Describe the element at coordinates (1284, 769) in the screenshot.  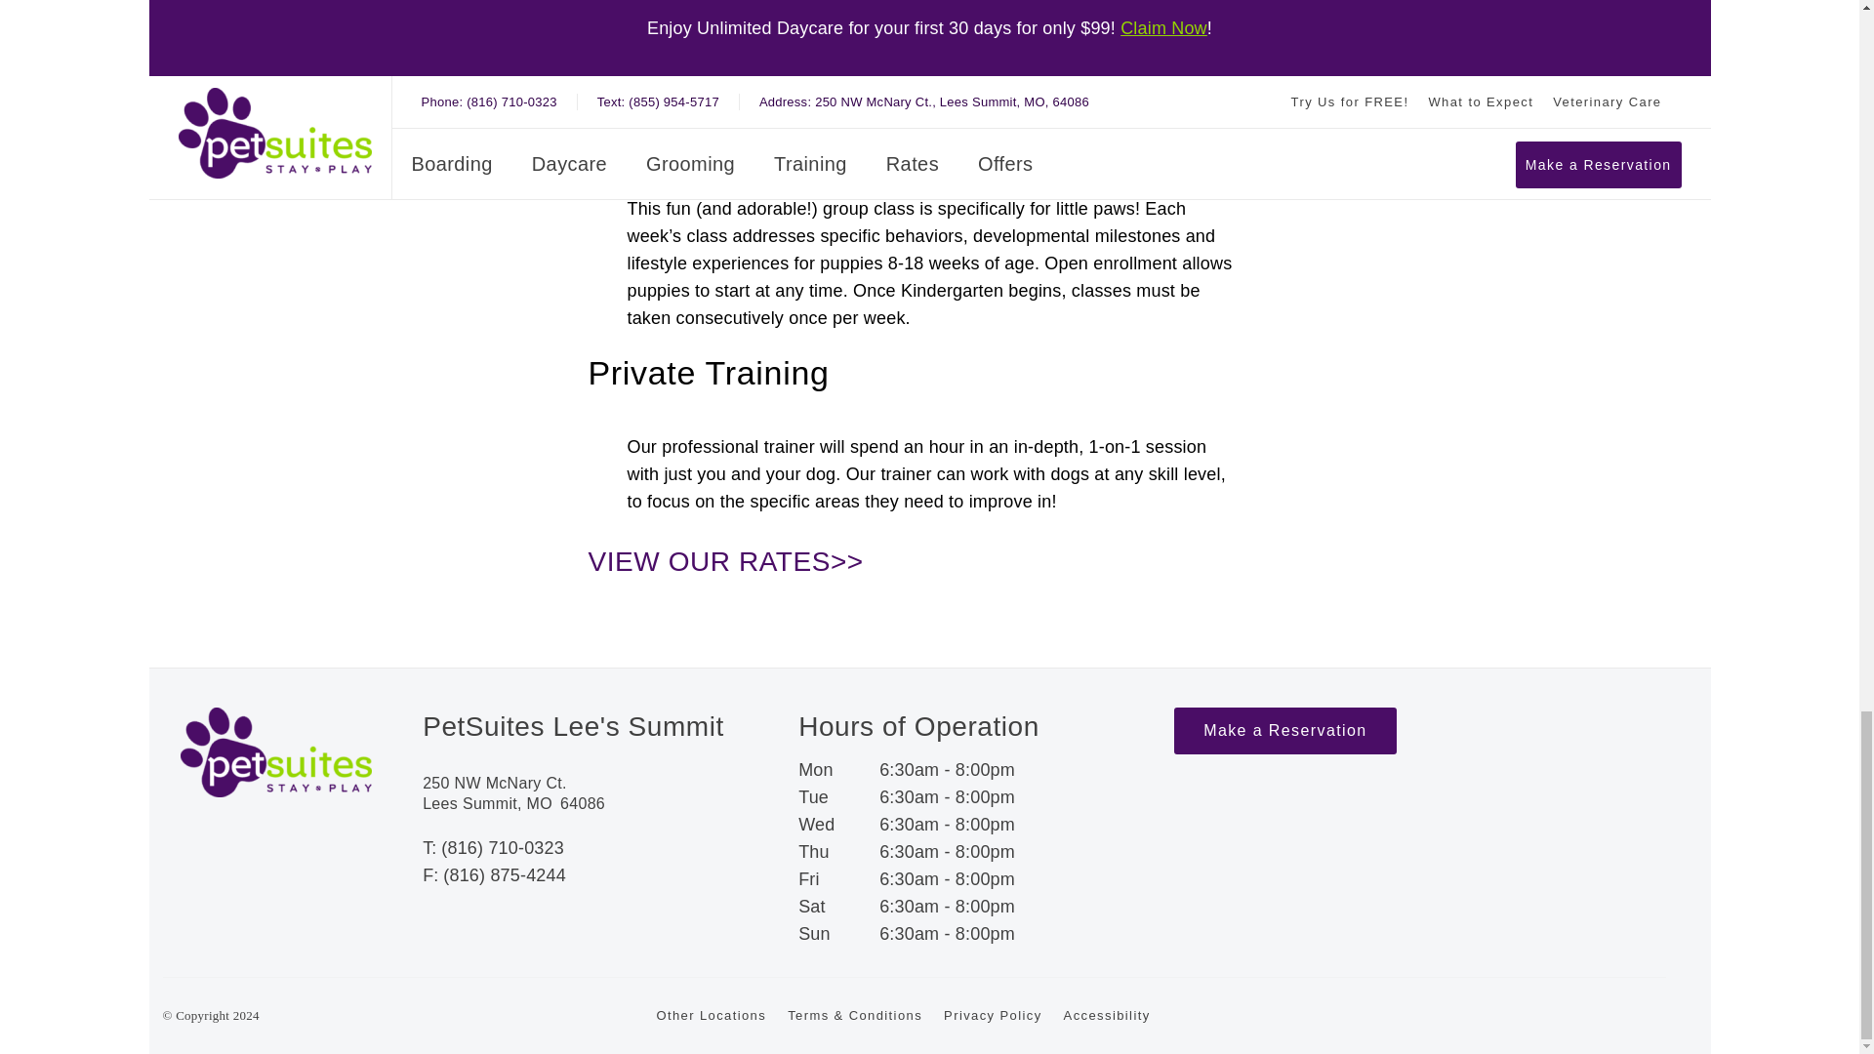
I see `Make a Reservation` at that location.